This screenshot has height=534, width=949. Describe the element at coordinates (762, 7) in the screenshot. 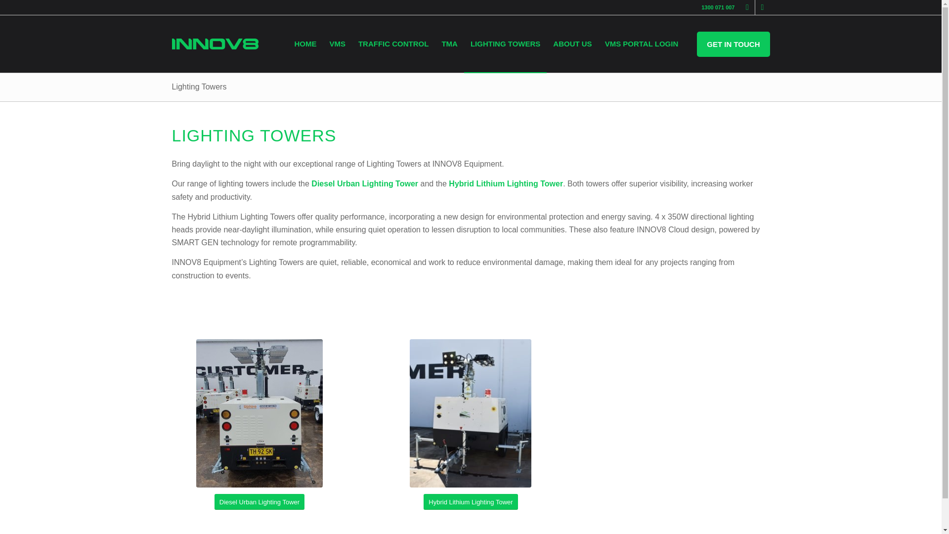

I see `LinkedIn` at that location.